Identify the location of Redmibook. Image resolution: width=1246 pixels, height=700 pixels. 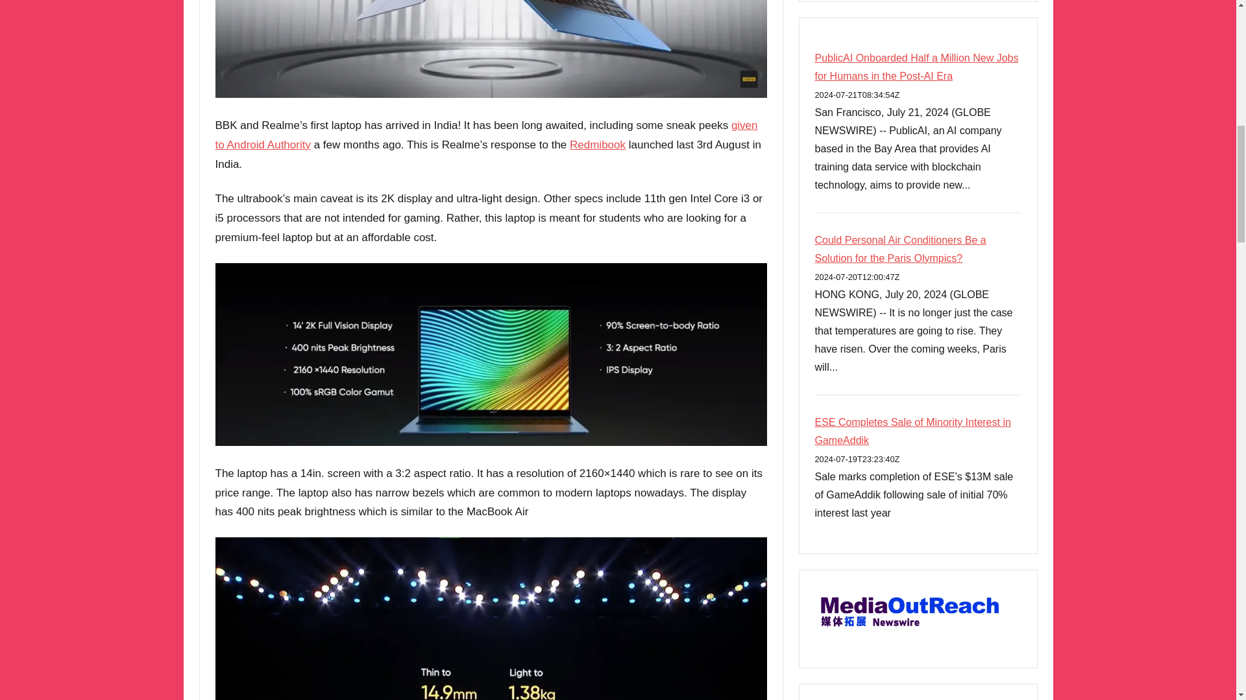
(597, 145).